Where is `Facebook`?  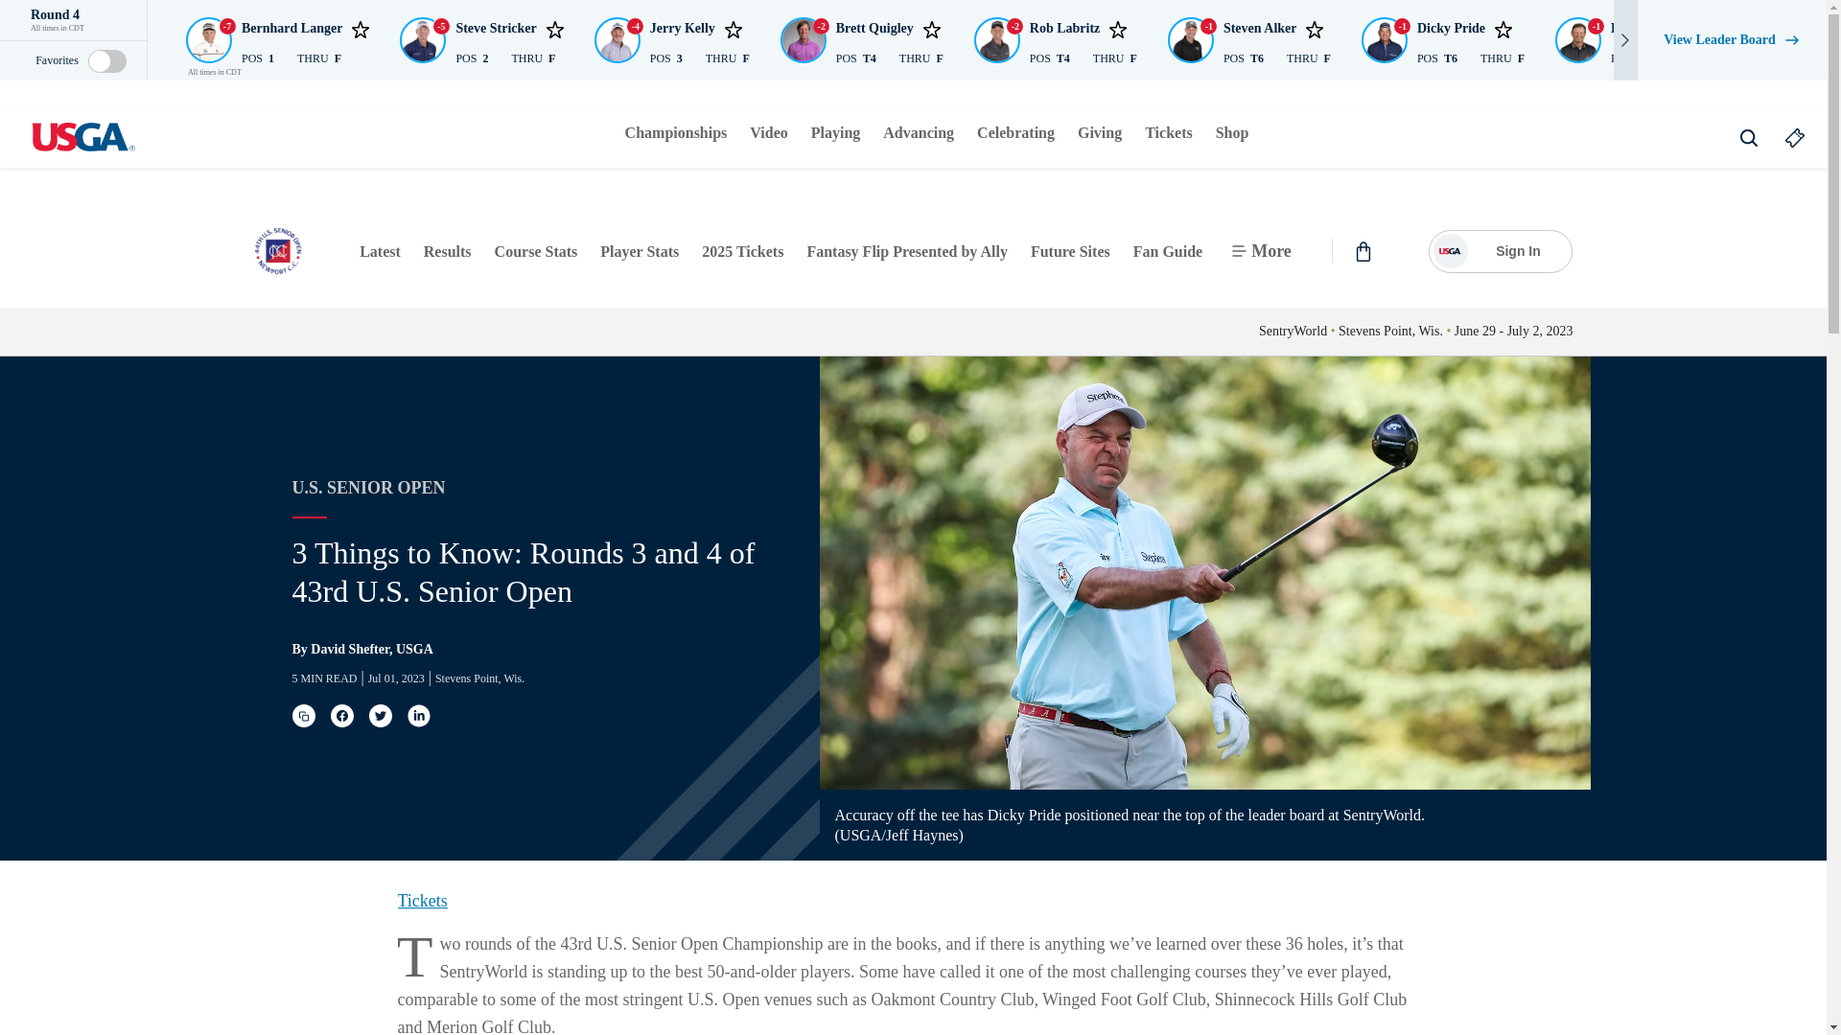 Facebook is located at coordinates (341, 716).